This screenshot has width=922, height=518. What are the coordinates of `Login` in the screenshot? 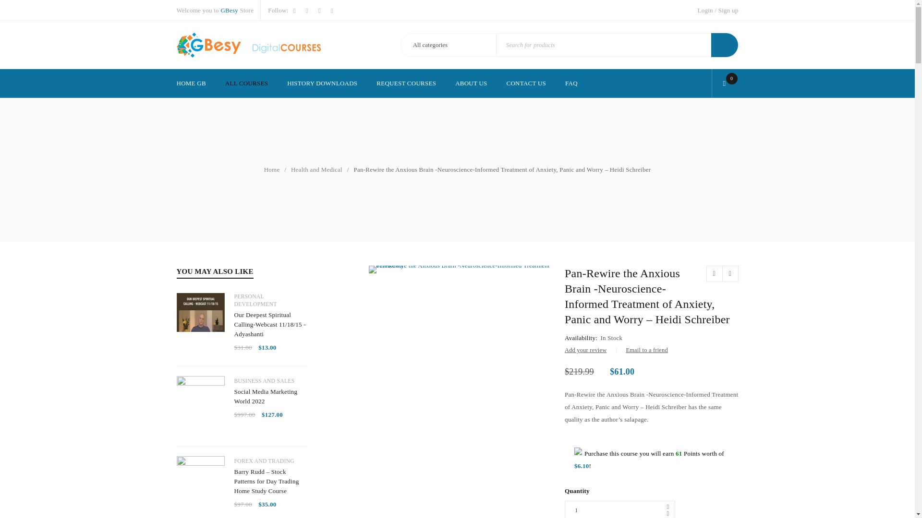 It's located at (705, 10).